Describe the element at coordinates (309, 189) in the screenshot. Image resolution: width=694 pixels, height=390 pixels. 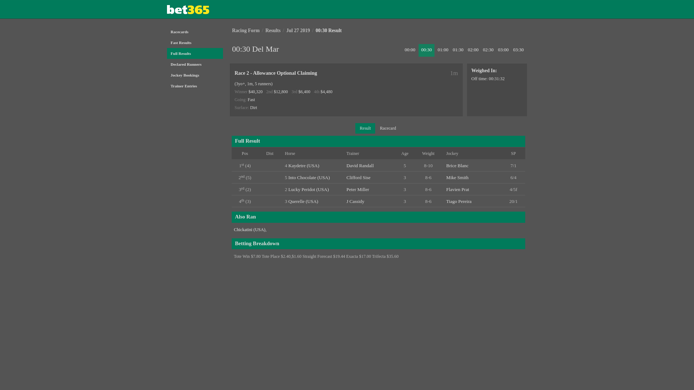
I see `Lucky Peridot (USA)` at that location.